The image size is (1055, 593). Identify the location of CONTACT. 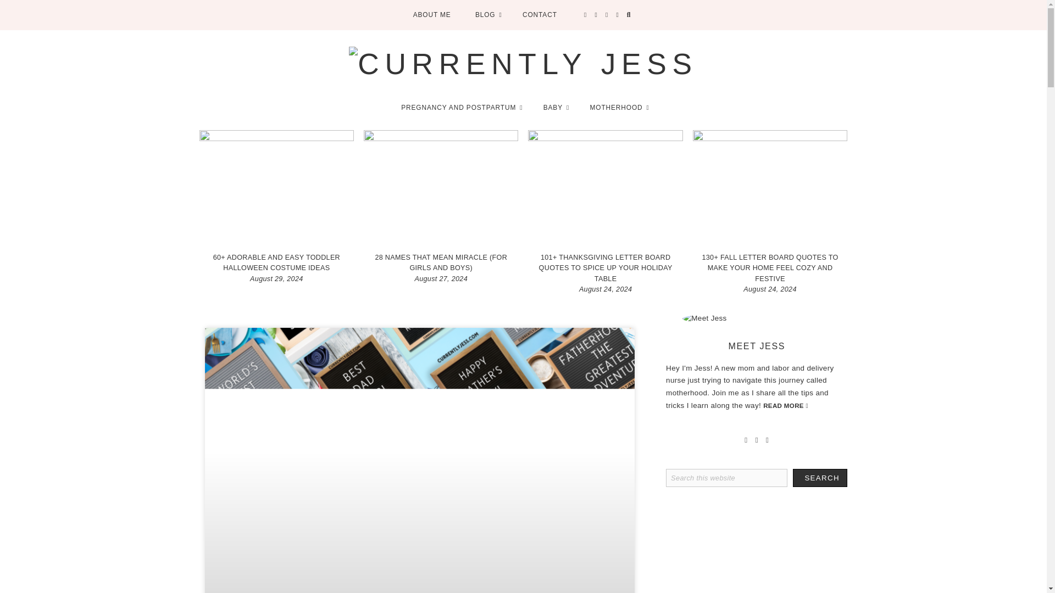
(540, 15).